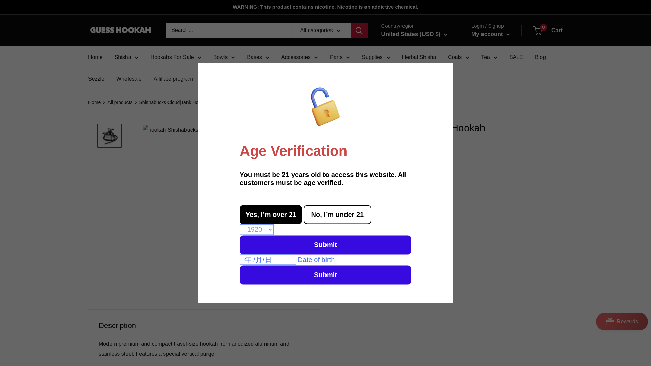 This screenshot has width=651, height=366. I want to click on 1, so click(394, 192).